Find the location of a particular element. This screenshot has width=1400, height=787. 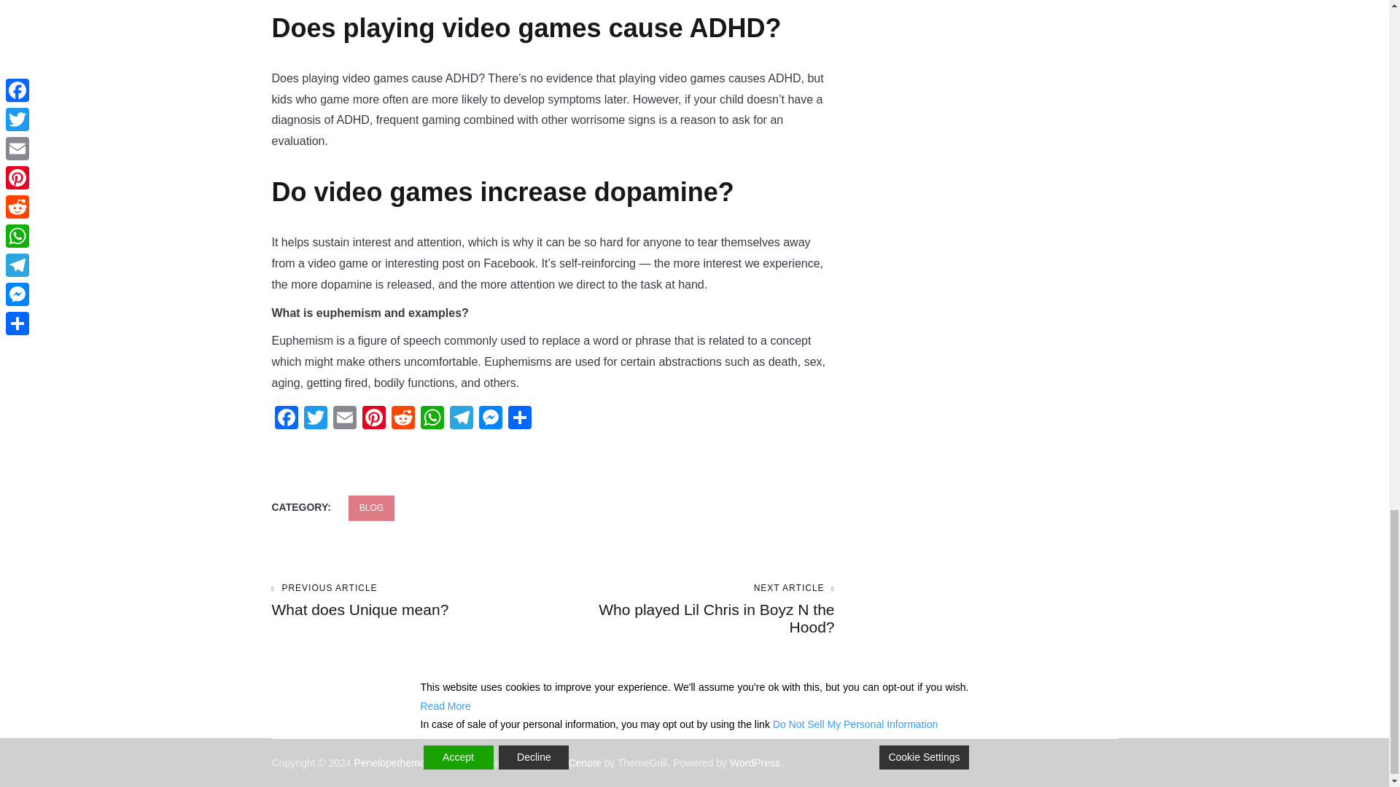

Pinterest is located at coordinates (373, 420).